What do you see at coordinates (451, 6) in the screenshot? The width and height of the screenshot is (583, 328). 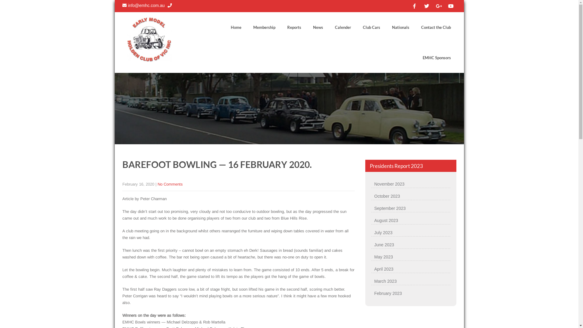 I see `fab fa-youtube` at bounding box center [451, 6].